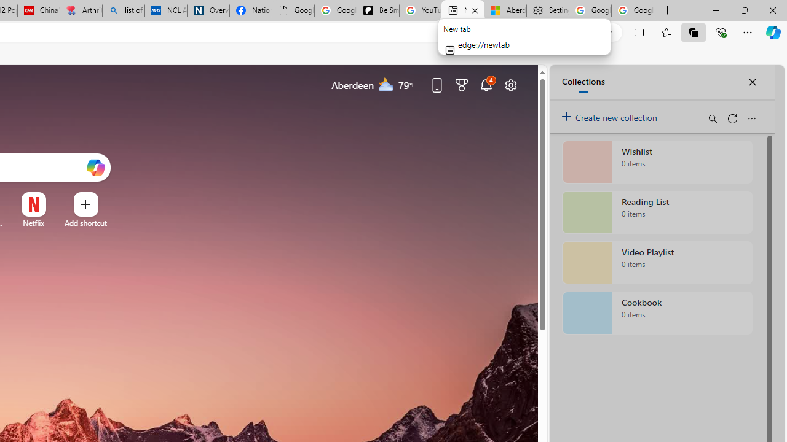 This screenshot has width=787, height=442. I want to click on Mostly cloudy, so click(386, 84).